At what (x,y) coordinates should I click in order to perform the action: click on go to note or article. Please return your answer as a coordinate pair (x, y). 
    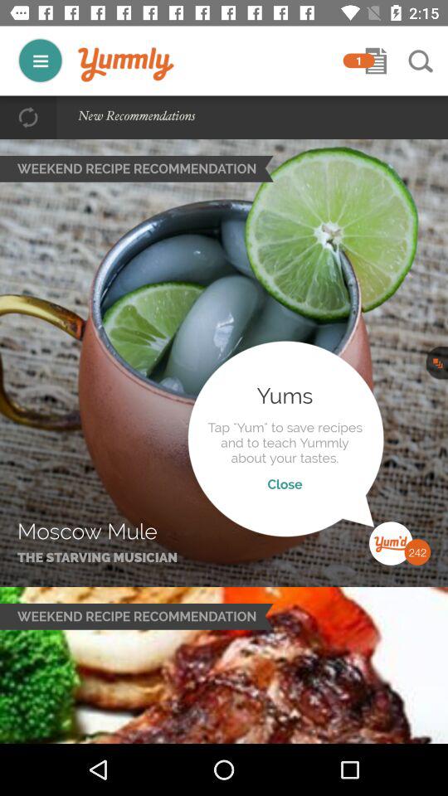
    Looking at the image, I should click on (376, 61).